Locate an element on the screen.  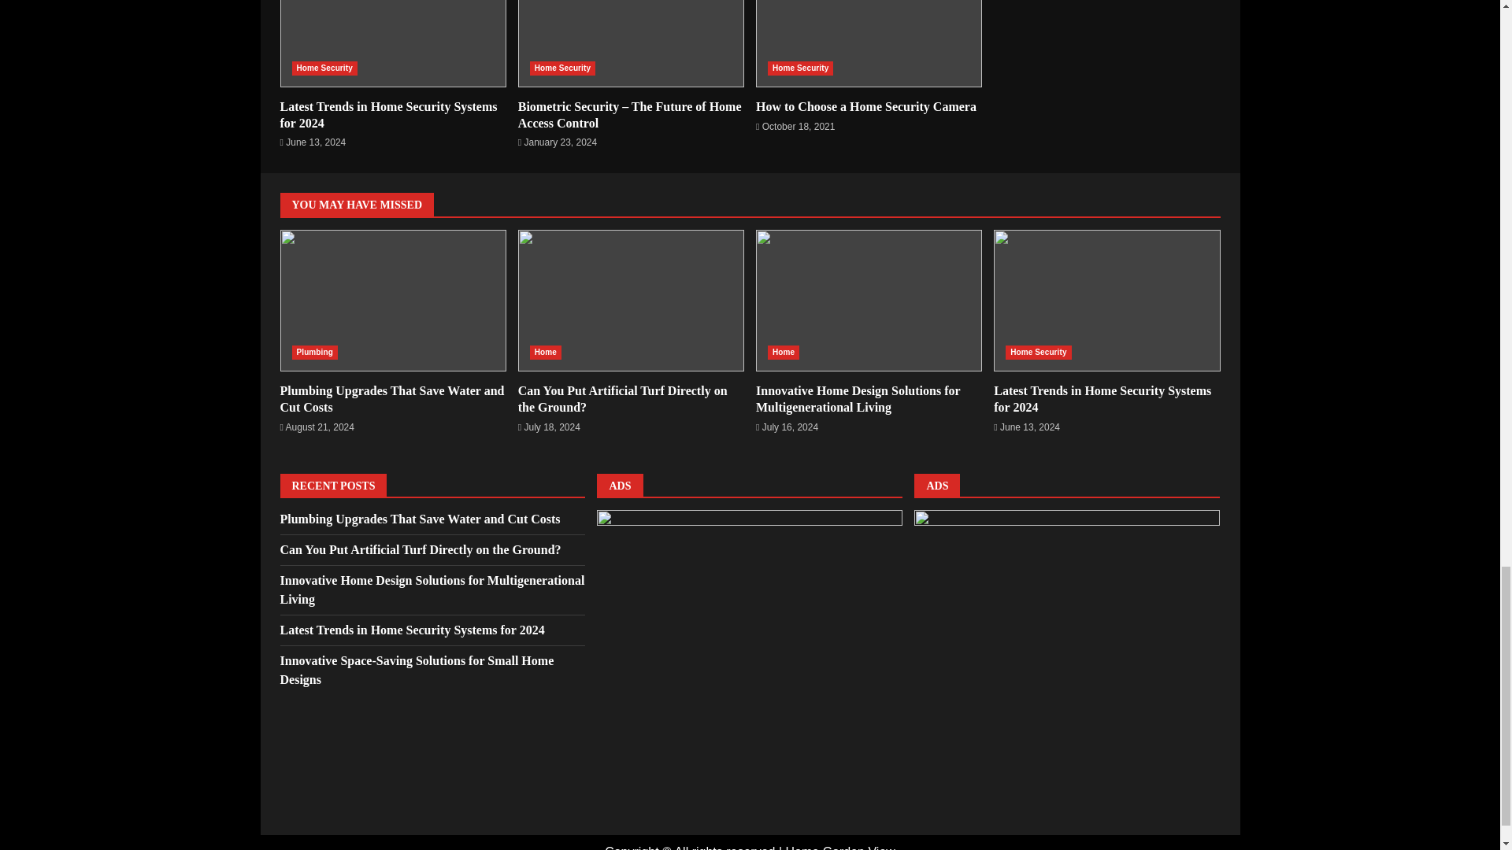
Home Security is located at coordinates (324, 68).